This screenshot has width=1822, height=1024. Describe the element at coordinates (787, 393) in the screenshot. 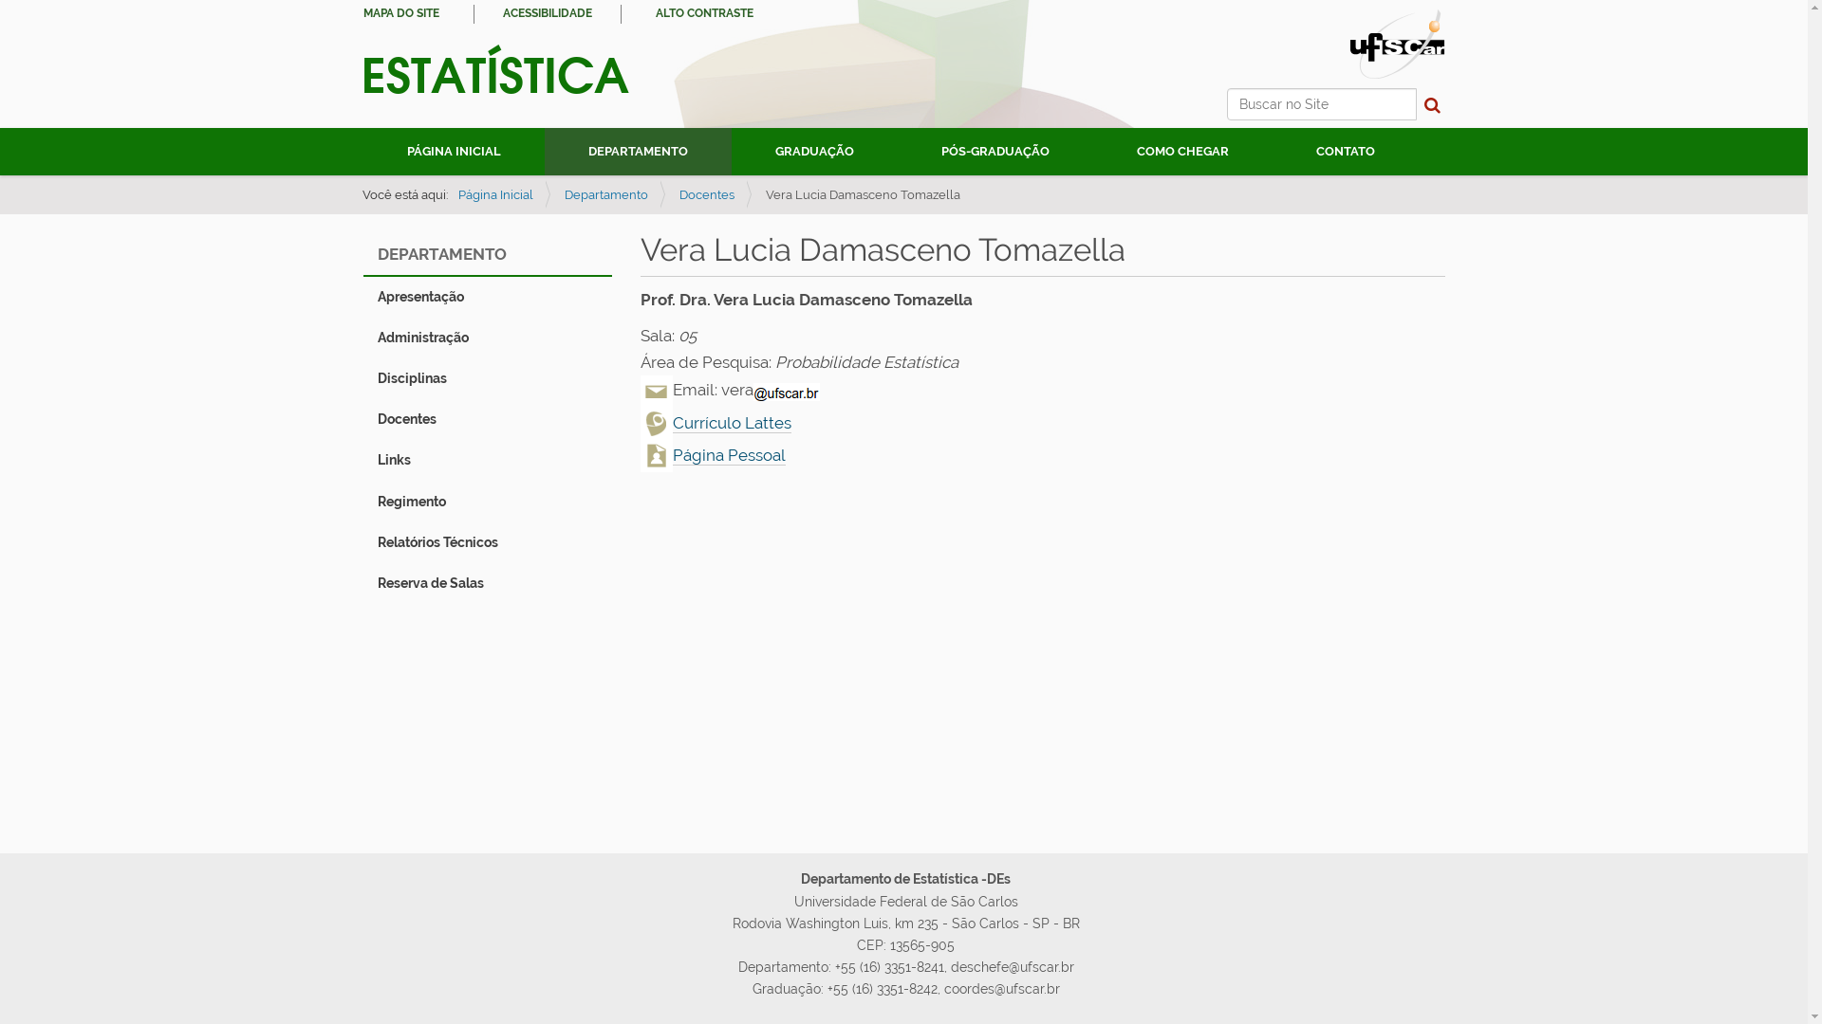

I see `Email UFSCar` at that location.